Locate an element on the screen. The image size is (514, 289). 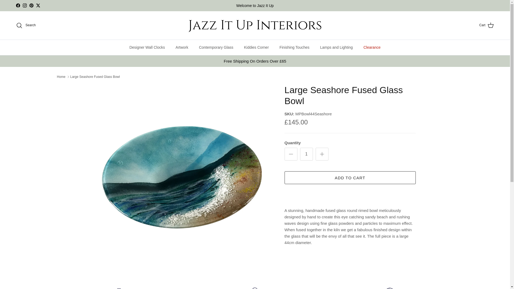
Facebook is located at coordinates (18, 5).